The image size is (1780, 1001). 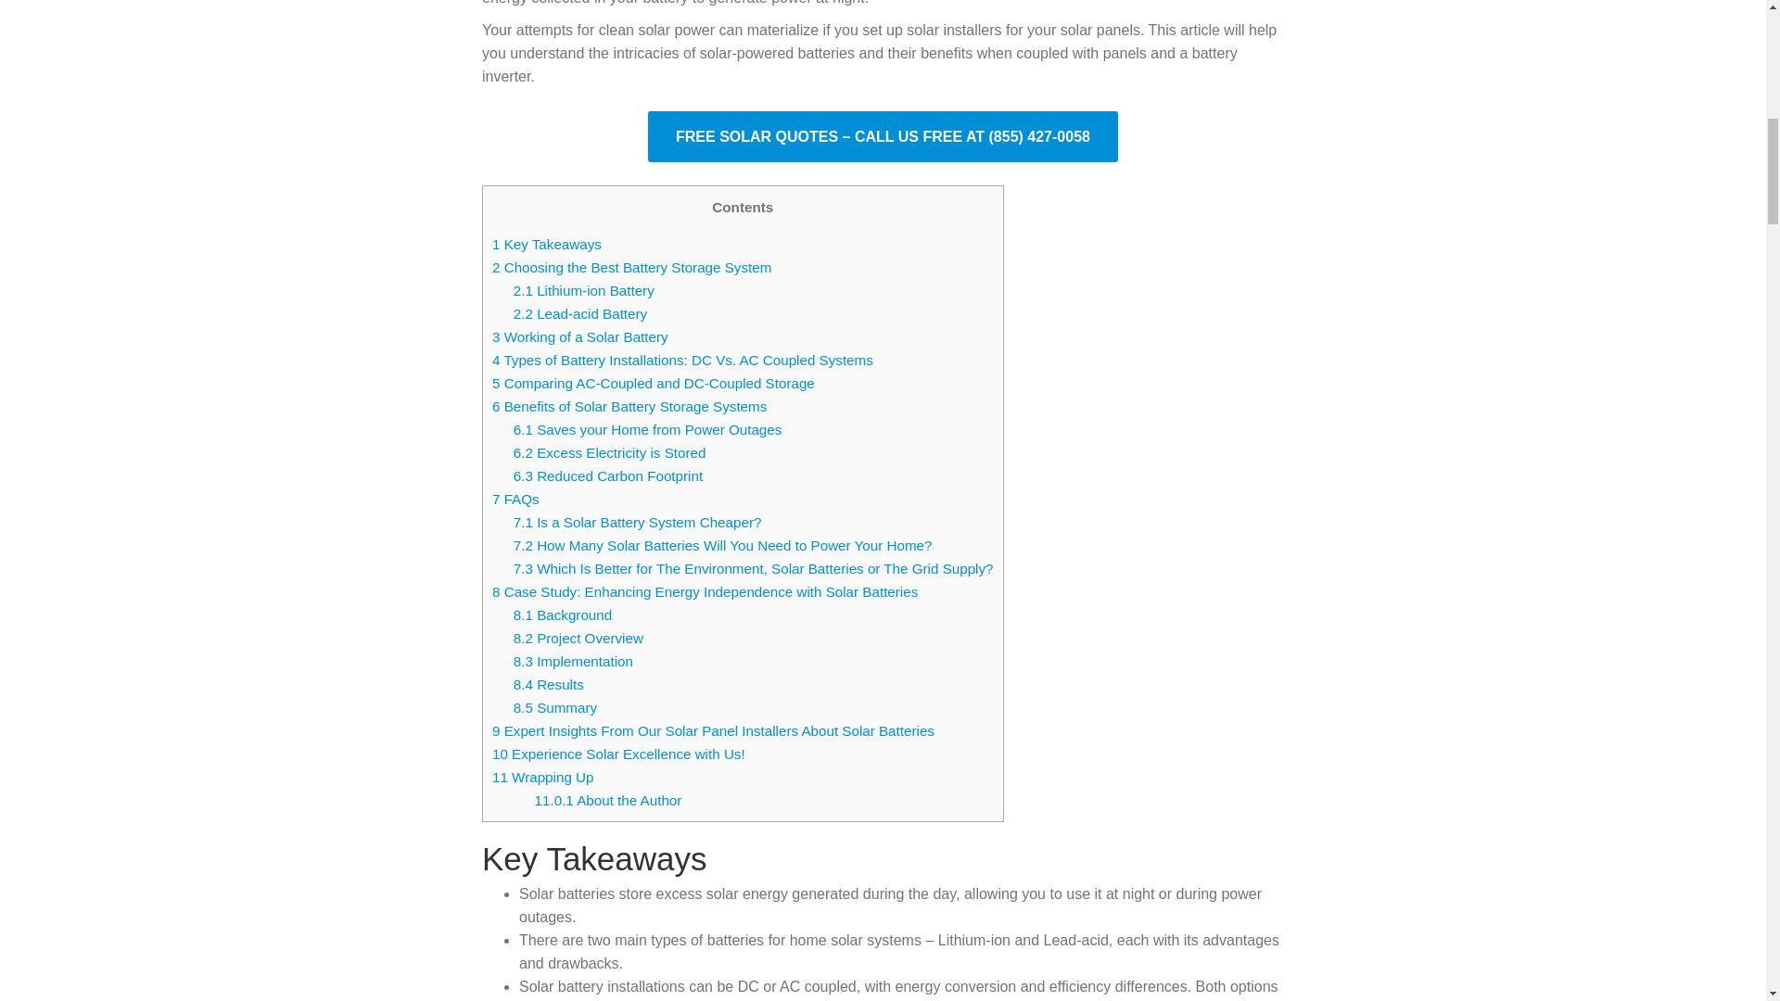 I want to click on 10 Experience Solar Excellence with Us!, so click(x=619, y=753).